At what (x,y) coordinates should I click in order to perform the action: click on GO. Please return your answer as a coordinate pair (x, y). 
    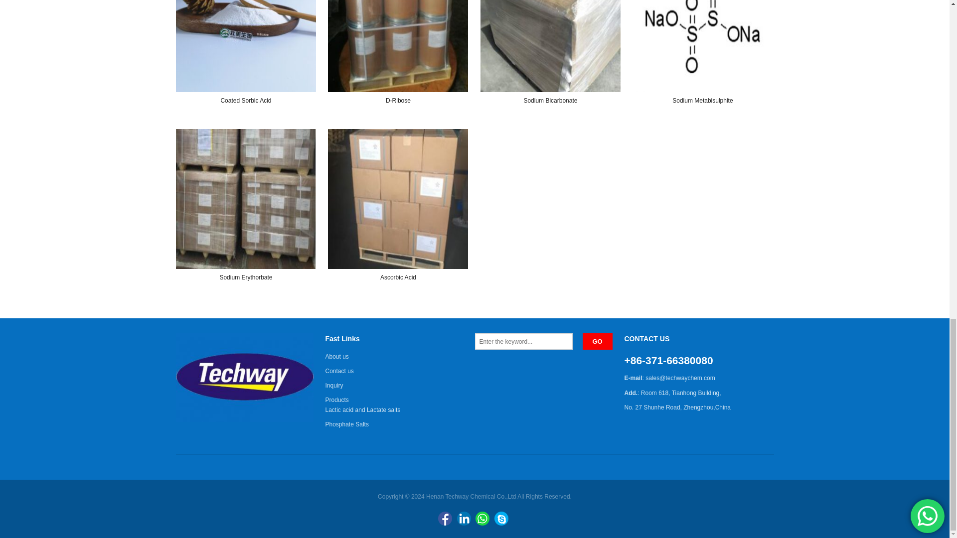
    Looking at the image, I should click on (597, 341).